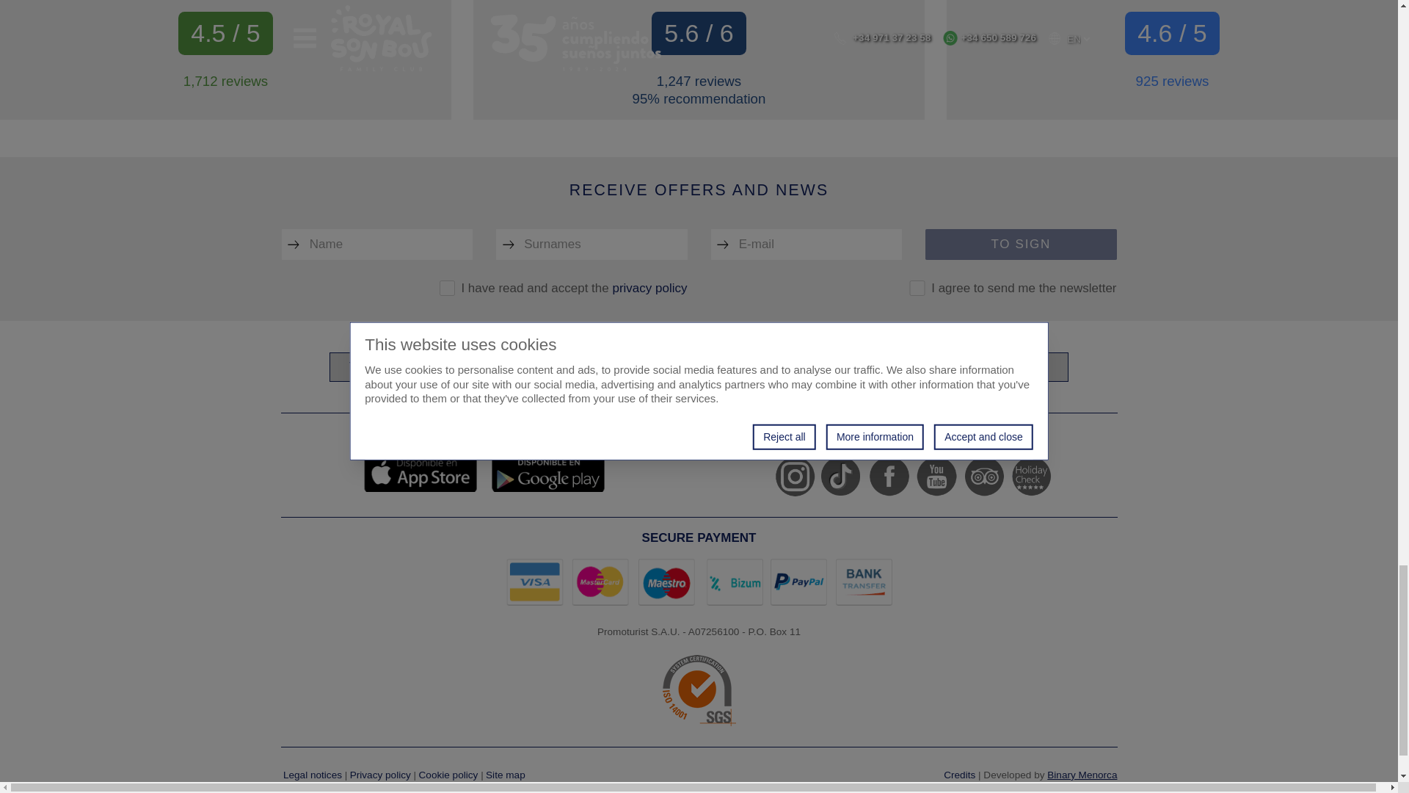 This screenshot has height=793, width=1409. What do you see at coordinates (448, 288) in the screenshot?
I see `on` at bounding box center [448, 288].